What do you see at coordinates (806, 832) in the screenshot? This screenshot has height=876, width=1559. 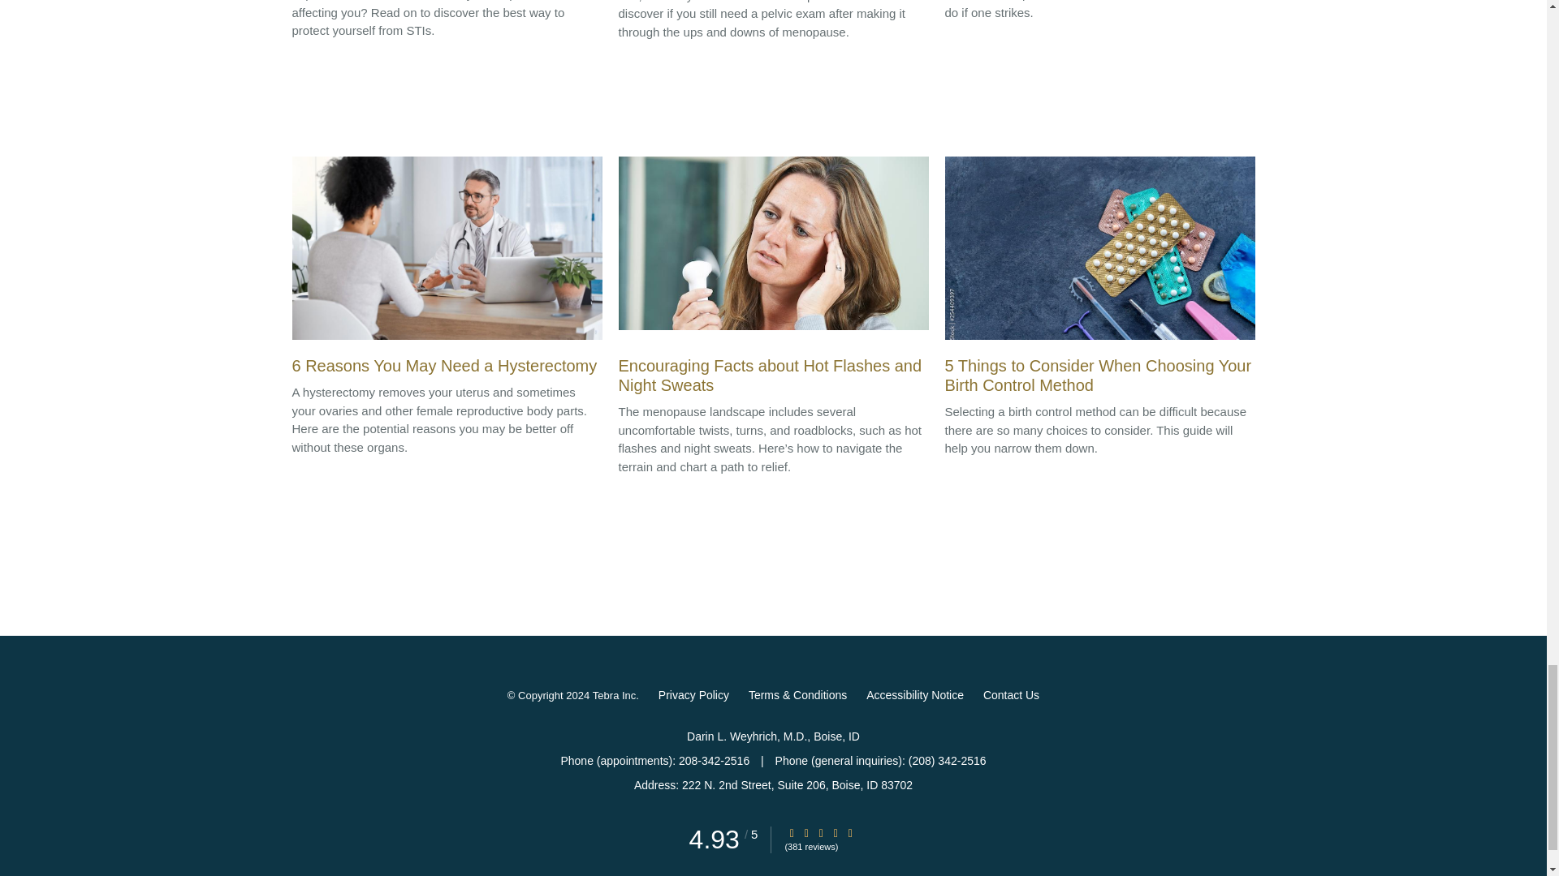 I see `Star Rating` at bounding box center [806, 832].